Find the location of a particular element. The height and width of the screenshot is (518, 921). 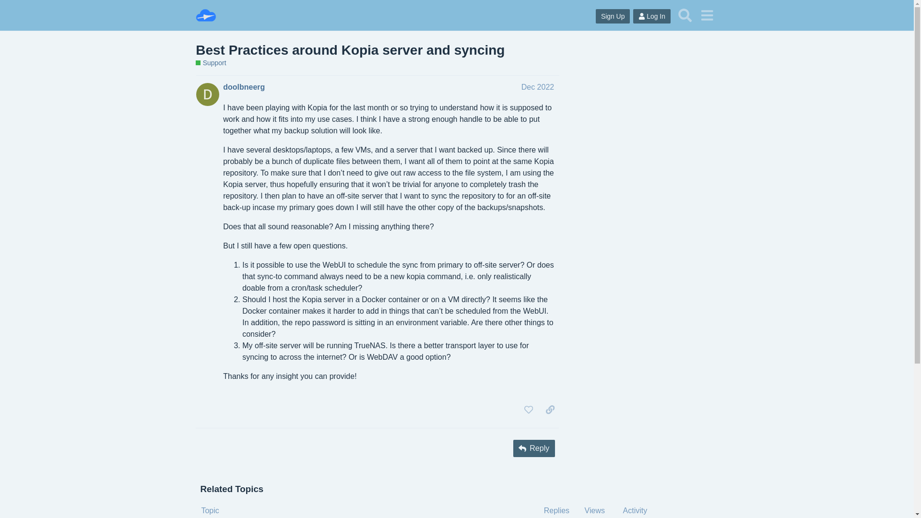

Log In is located at coordinates (651, 16).